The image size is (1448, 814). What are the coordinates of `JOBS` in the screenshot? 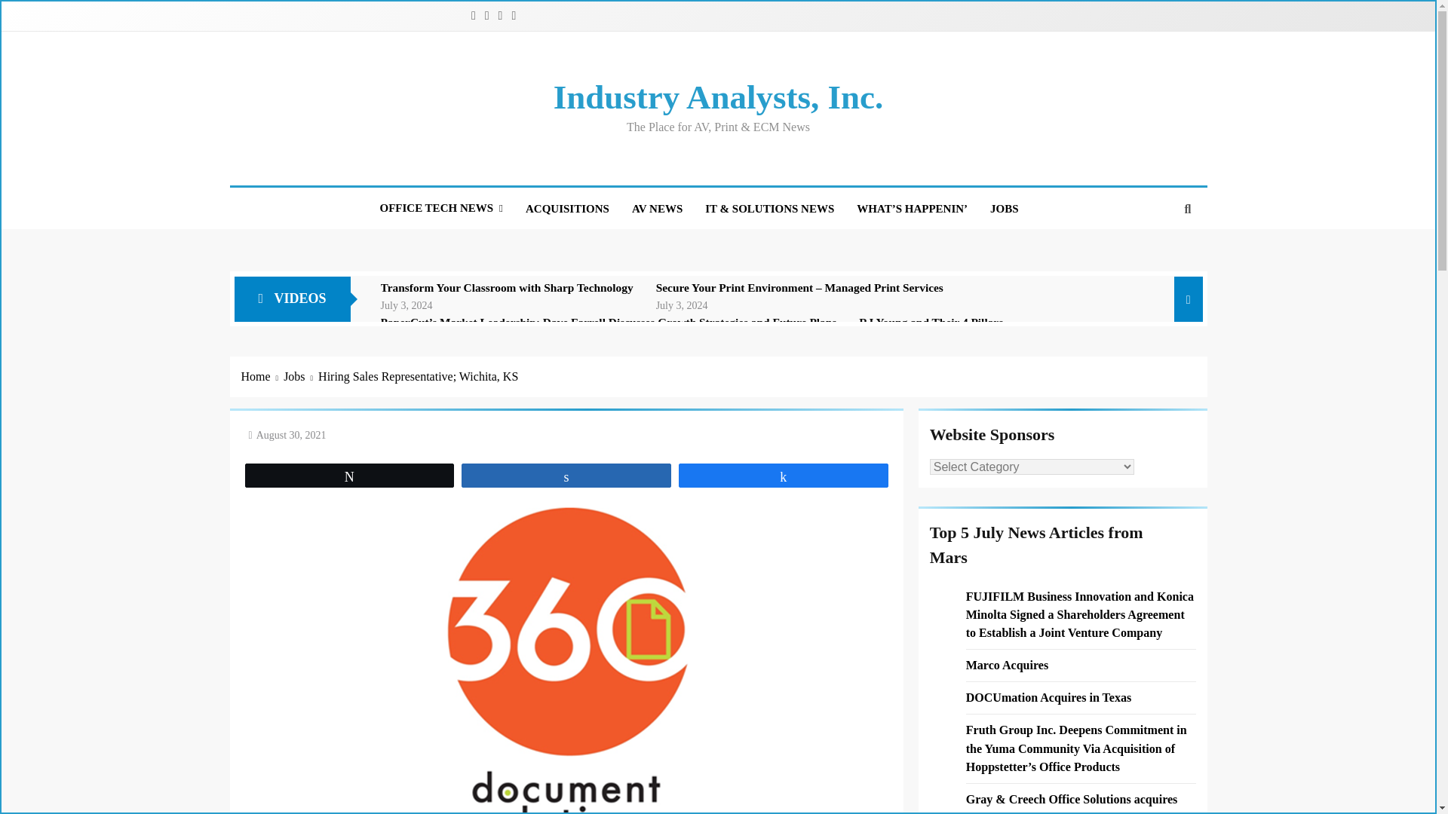 It's located at (1004, 208).